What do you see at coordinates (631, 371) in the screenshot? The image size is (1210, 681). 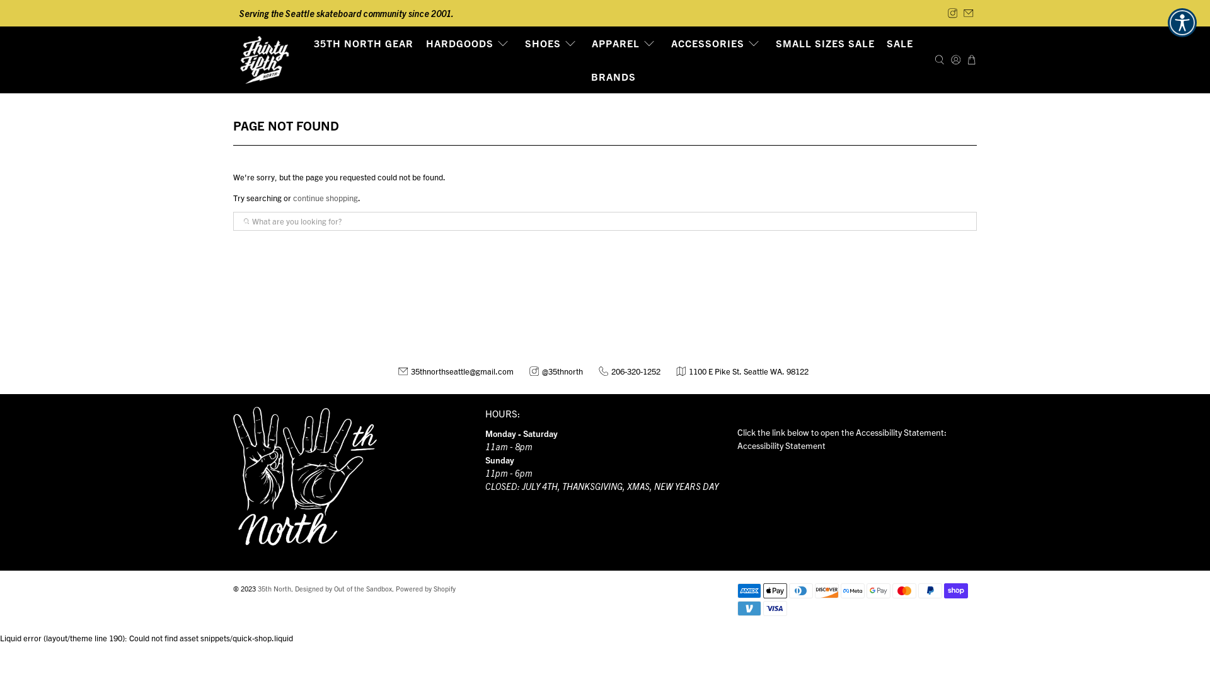 I see `206-320-1252` at bounding box center [631, 371].